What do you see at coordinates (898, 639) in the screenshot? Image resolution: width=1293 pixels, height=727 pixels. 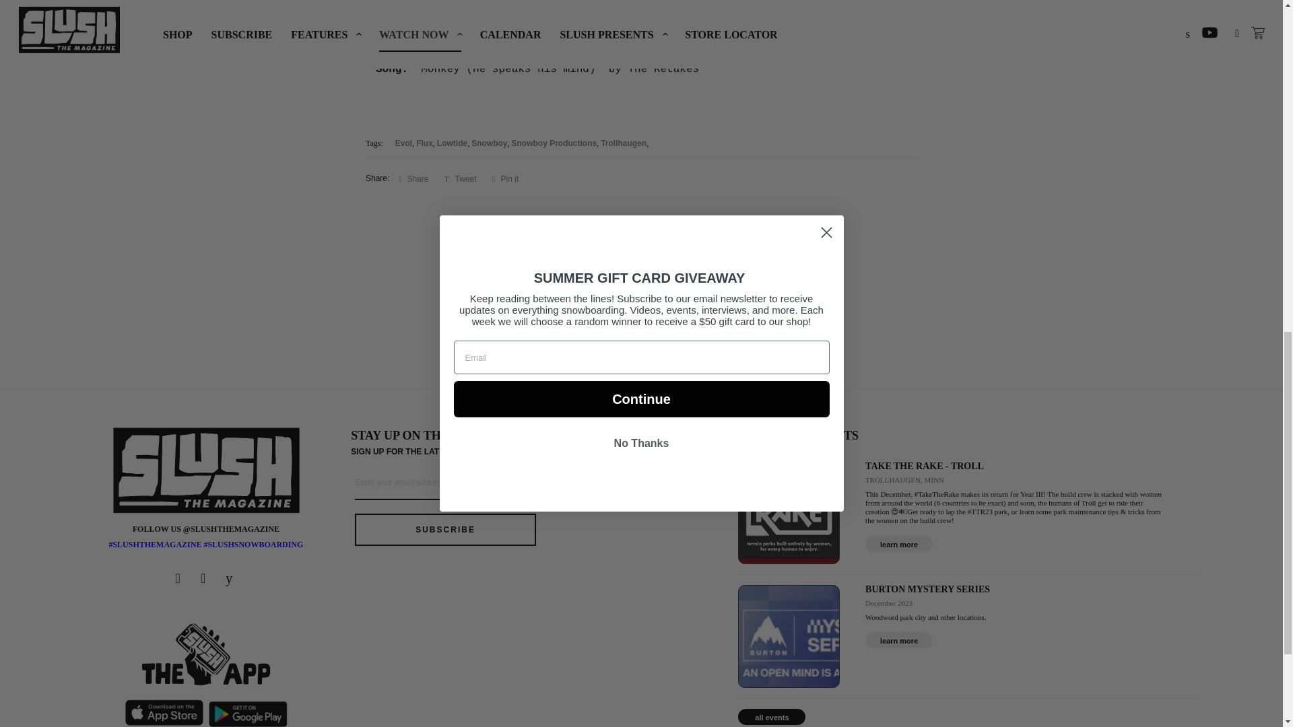 I see `Events links` at bounding box center [898, 639].